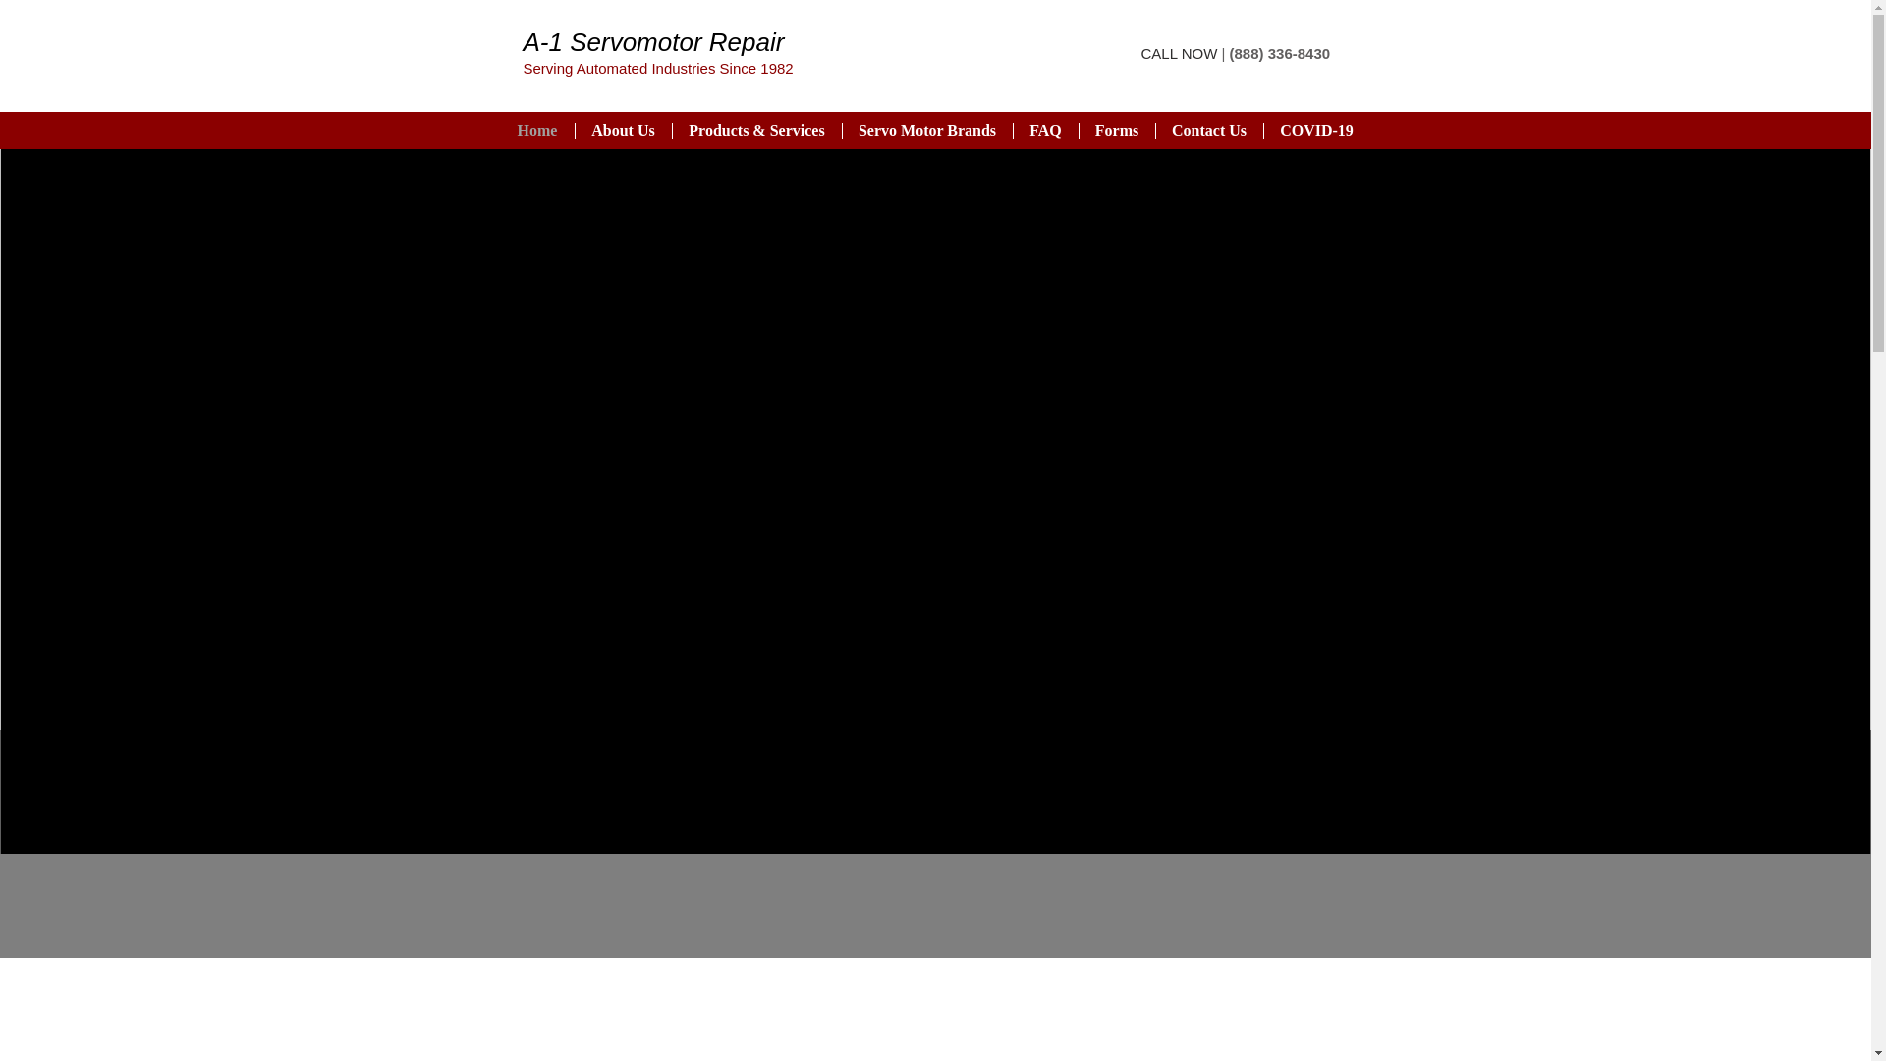 Image resolution: width=1886 pixels, height=1061 pixels. I want to click on FAQ, so click(1043, 131).